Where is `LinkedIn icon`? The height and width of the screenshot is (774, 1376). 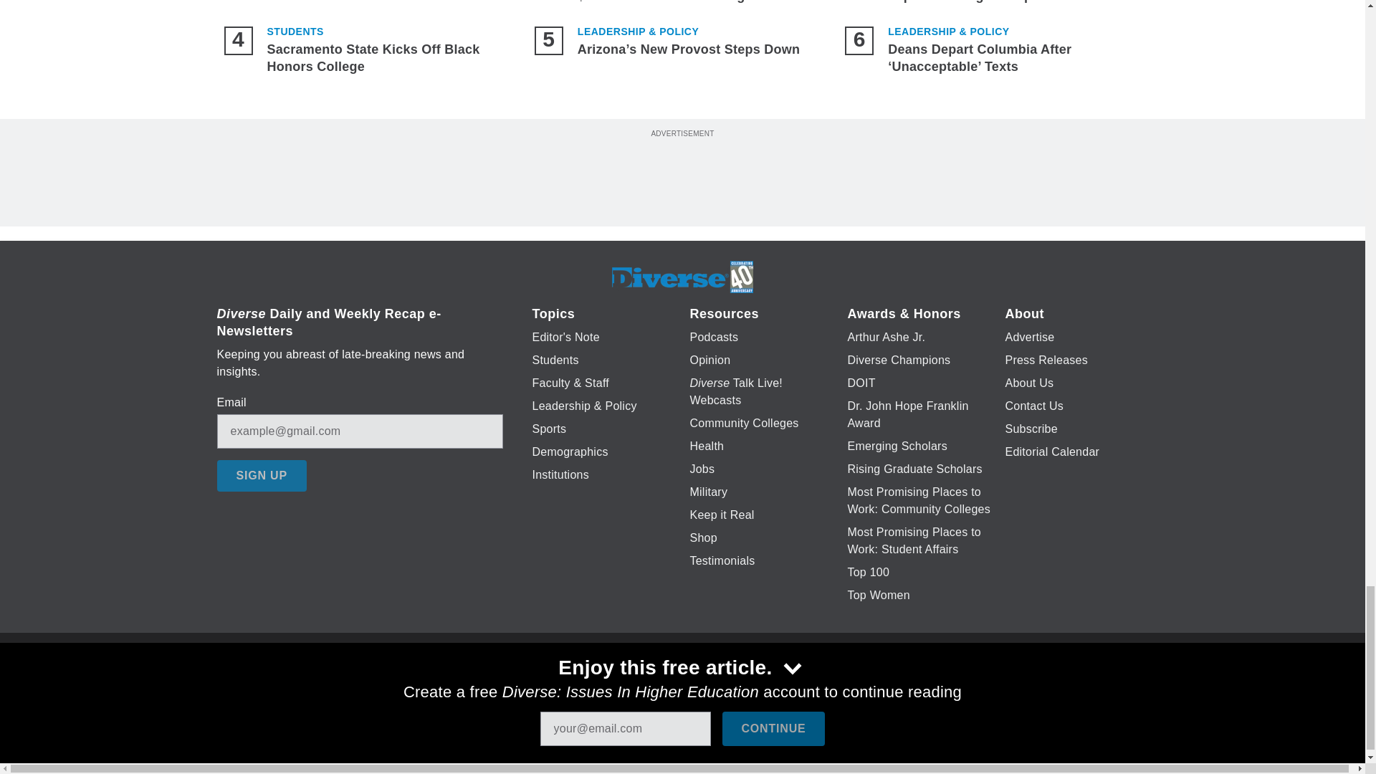 LinkedIn icon is located at coordinates (679, 687).